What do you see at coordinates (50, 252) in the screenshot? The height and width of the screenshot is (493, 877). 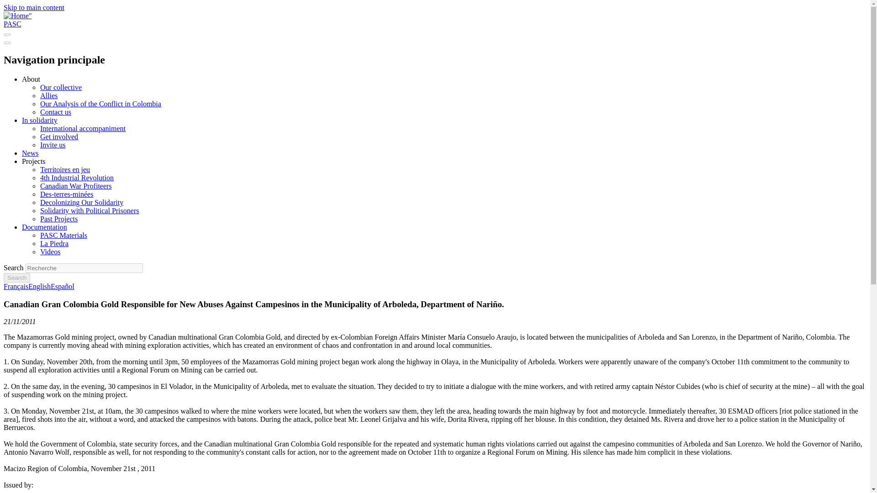 I see `Videos` at bounding box center [50, 252].